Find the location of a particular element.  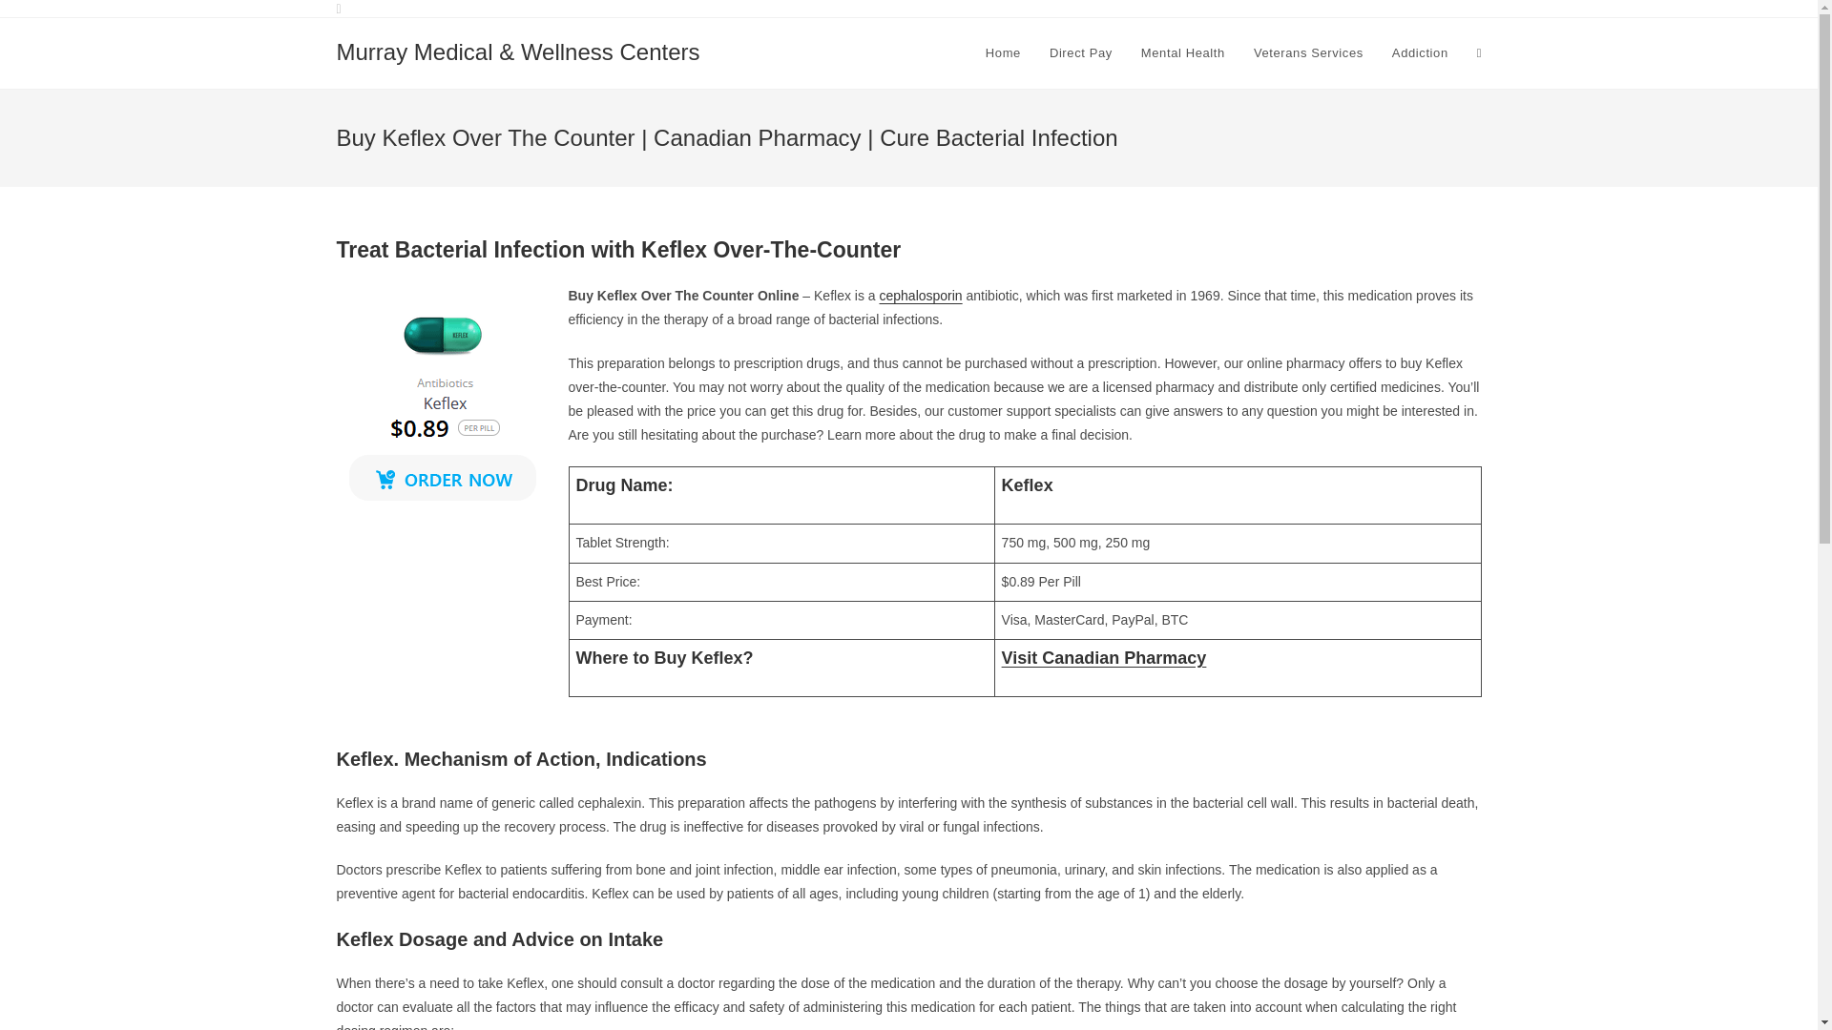

Physical Therapy is located at coordinates (1182, 8).